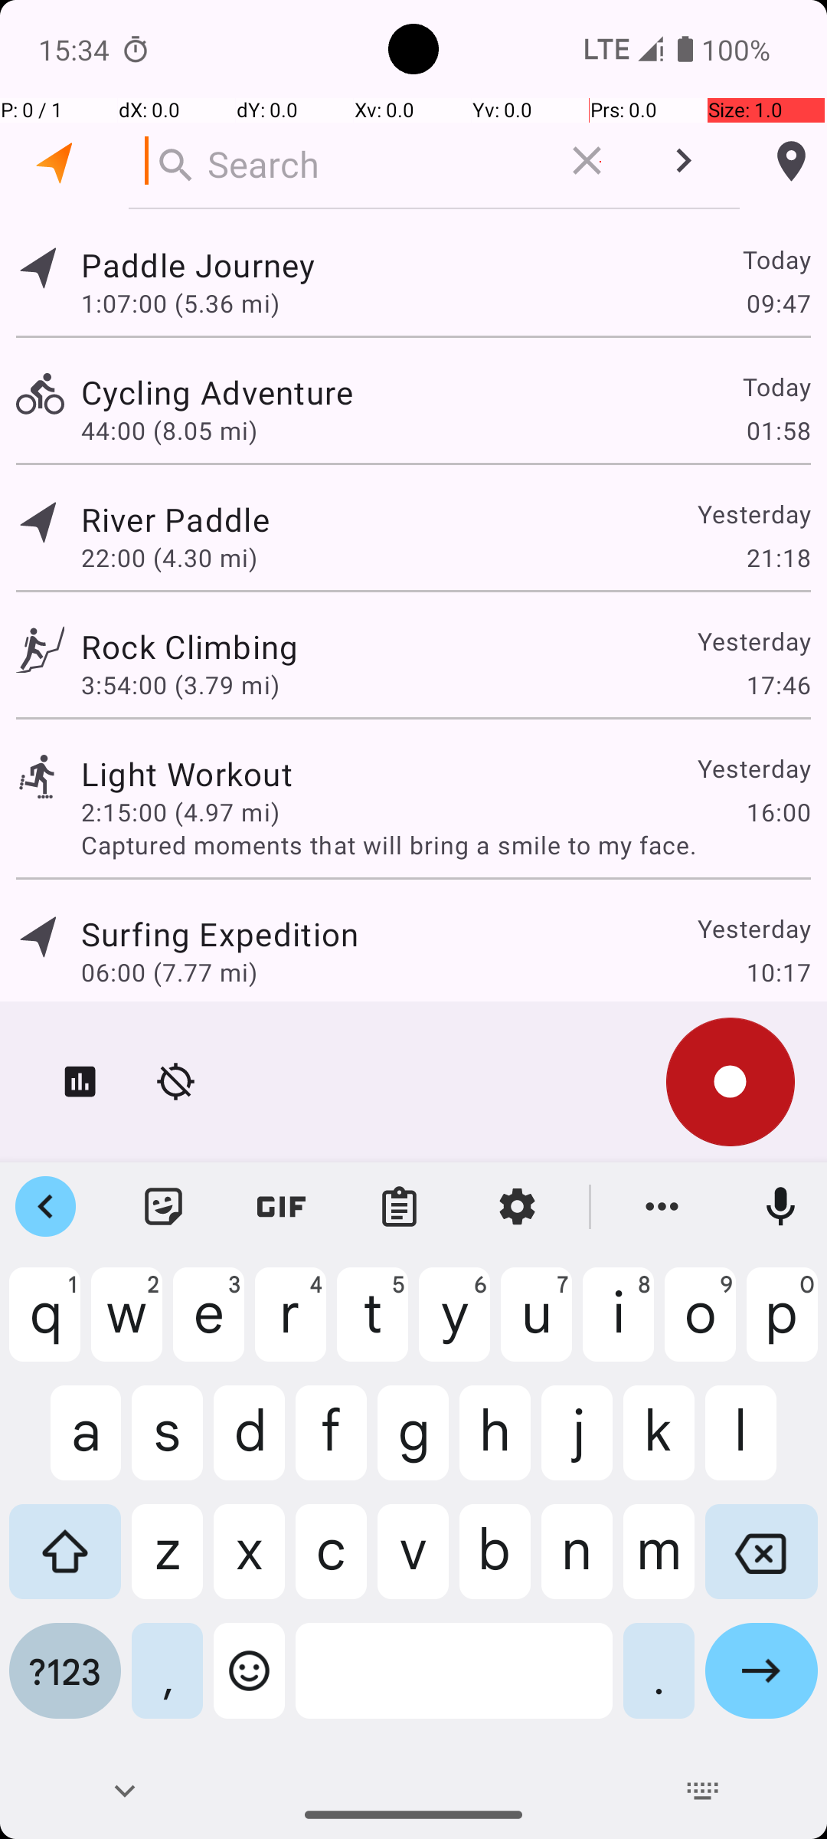  Describe the element at coordinates (175, 520) in the screenshot. I see `River Paddle` at that location.